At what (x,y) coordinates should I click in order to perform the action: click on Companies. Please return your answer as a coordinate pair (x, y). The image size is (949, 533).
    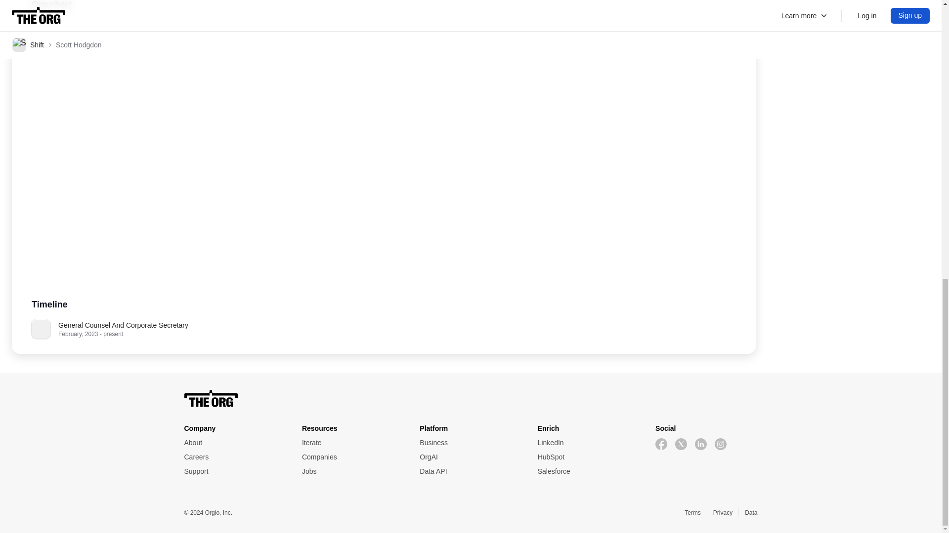
    Looking at the image, I should click on (353, 457).